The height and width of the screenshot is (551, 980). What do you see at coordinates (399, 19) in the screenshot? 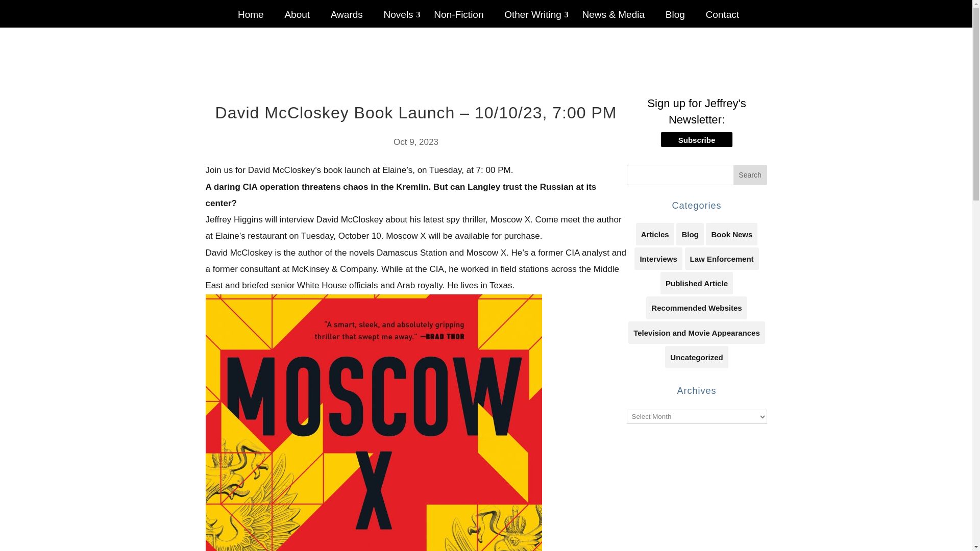
I see `Novels` at bounding box center [399, 19].